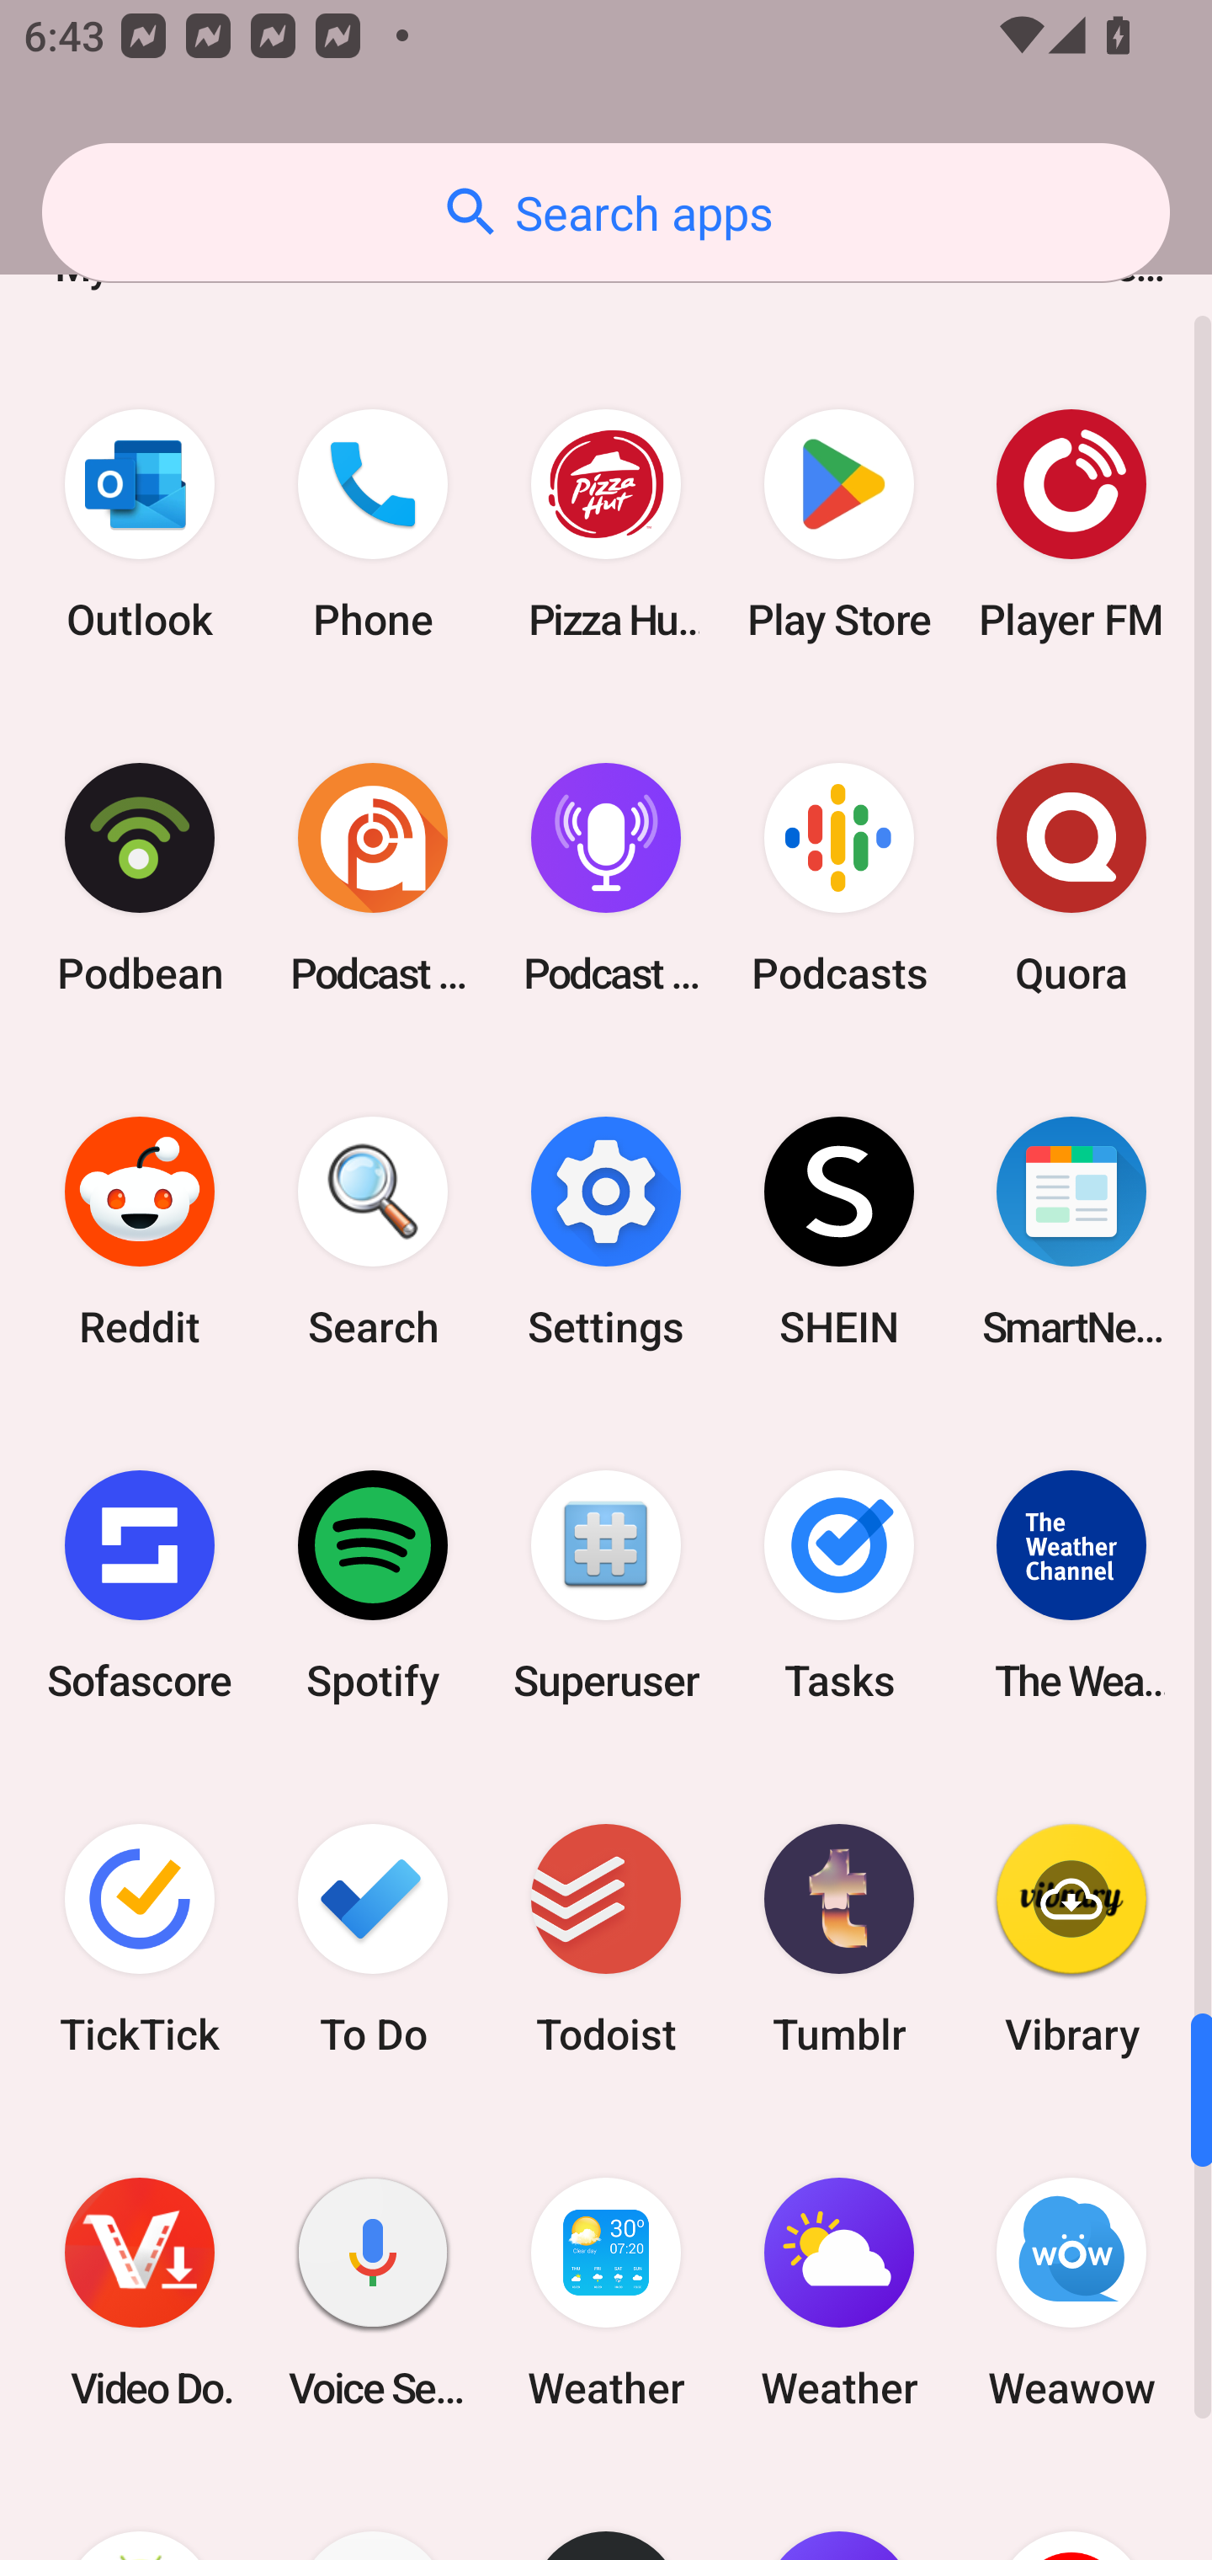 This screenshot has height=2560, width=1212. Describe the element at coordinates (1071, 524) in the screenshot. I see `Player FM` at that location.